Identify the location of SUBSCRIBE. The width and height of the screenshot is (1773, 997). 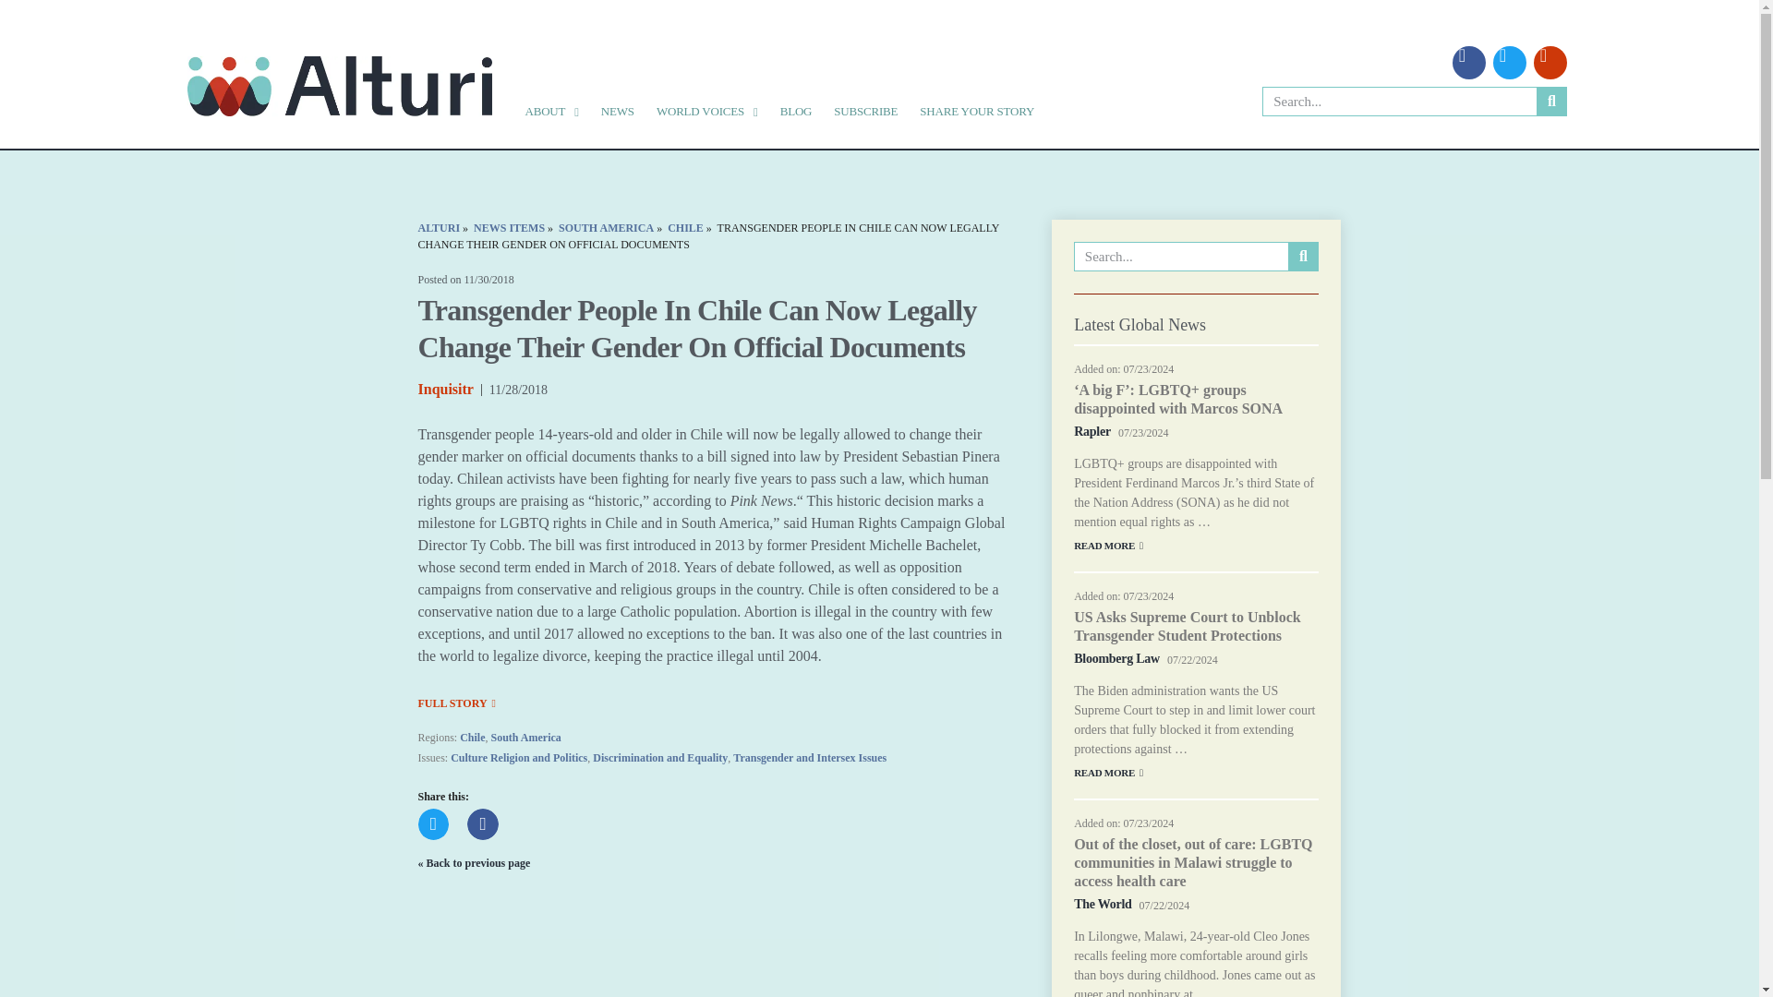
(864, 111).